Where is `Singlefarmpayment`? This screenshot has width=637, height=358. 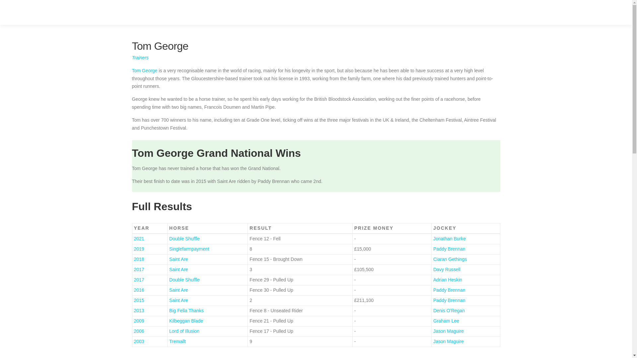 Singlefarmpayment is located at coordinates (189, 249).